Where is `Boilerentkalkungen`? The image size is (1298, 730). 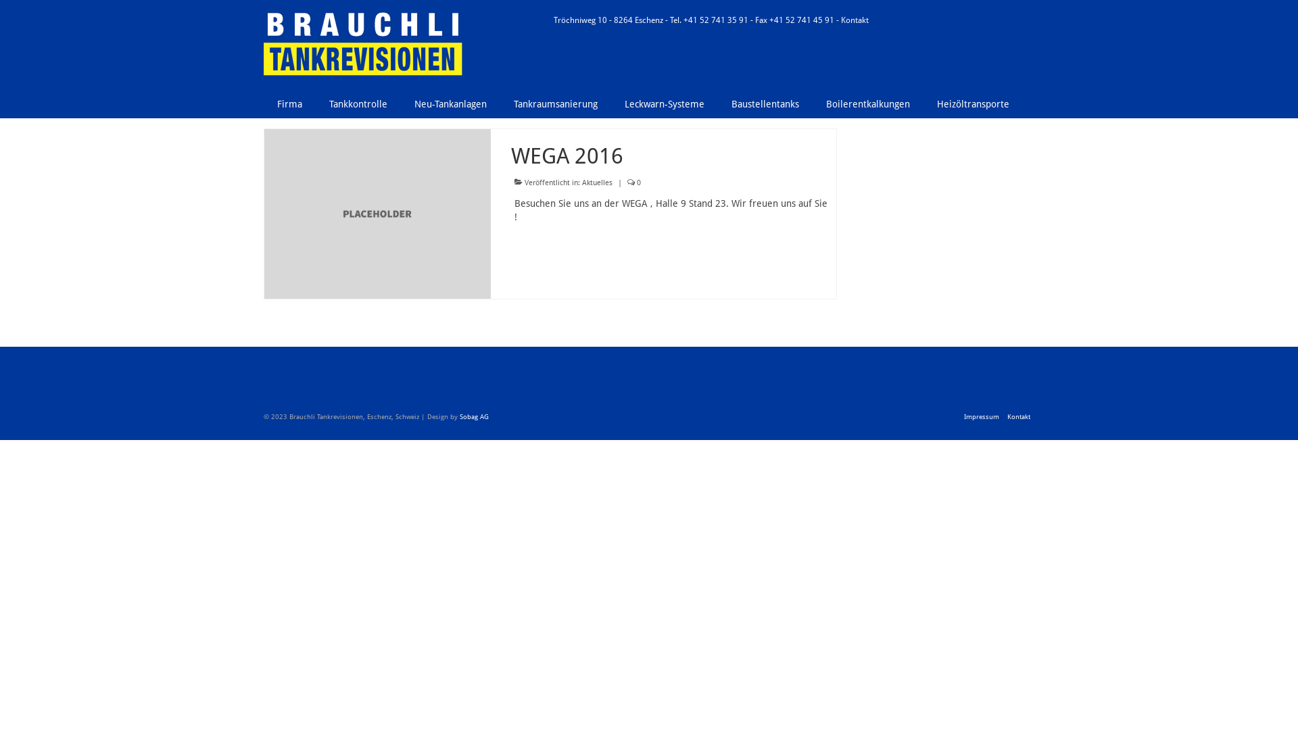 Boilerentkalkungen is located at coordinates (868, 104).